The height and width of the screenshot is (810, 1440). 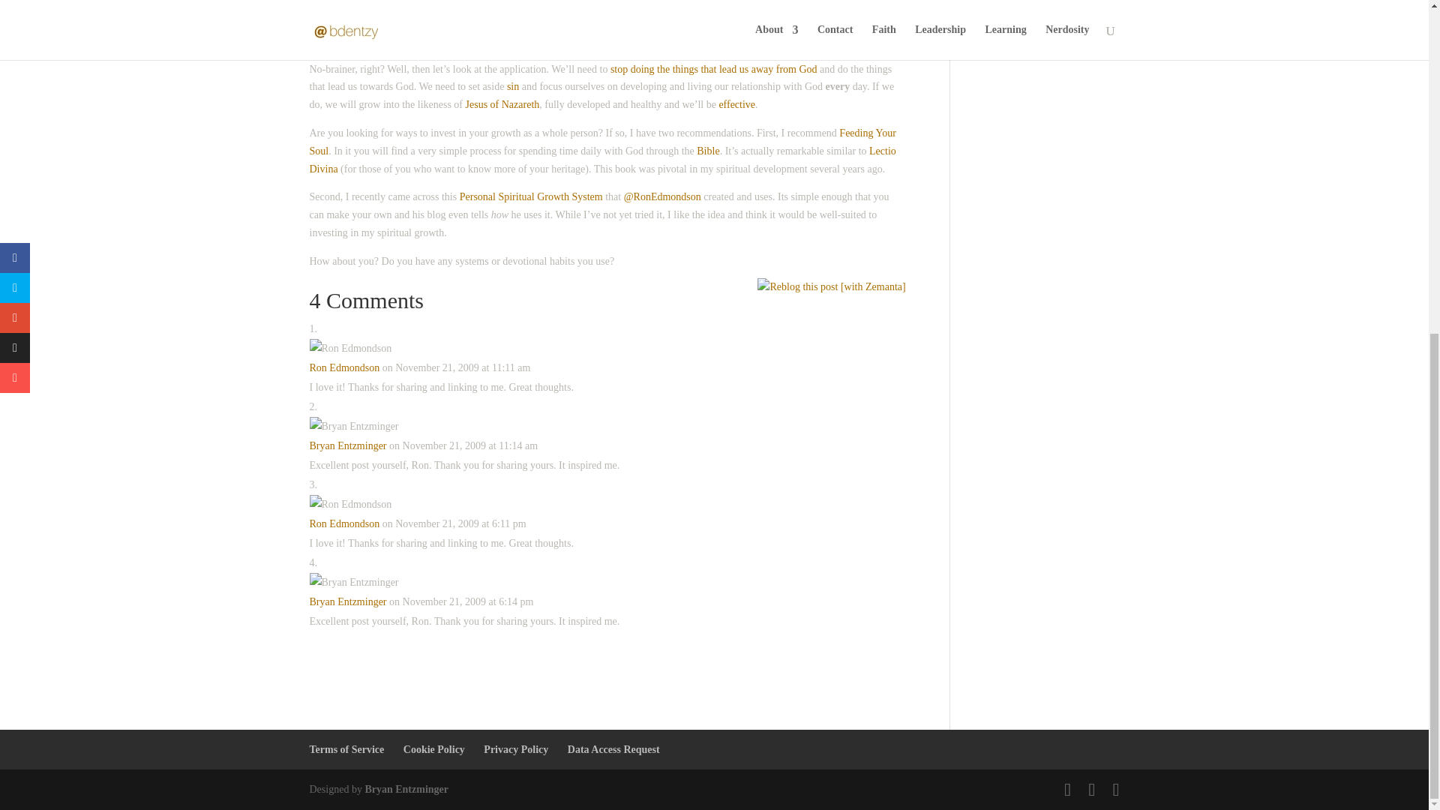 I want to click on Jesus, so click(x=502, y=103).